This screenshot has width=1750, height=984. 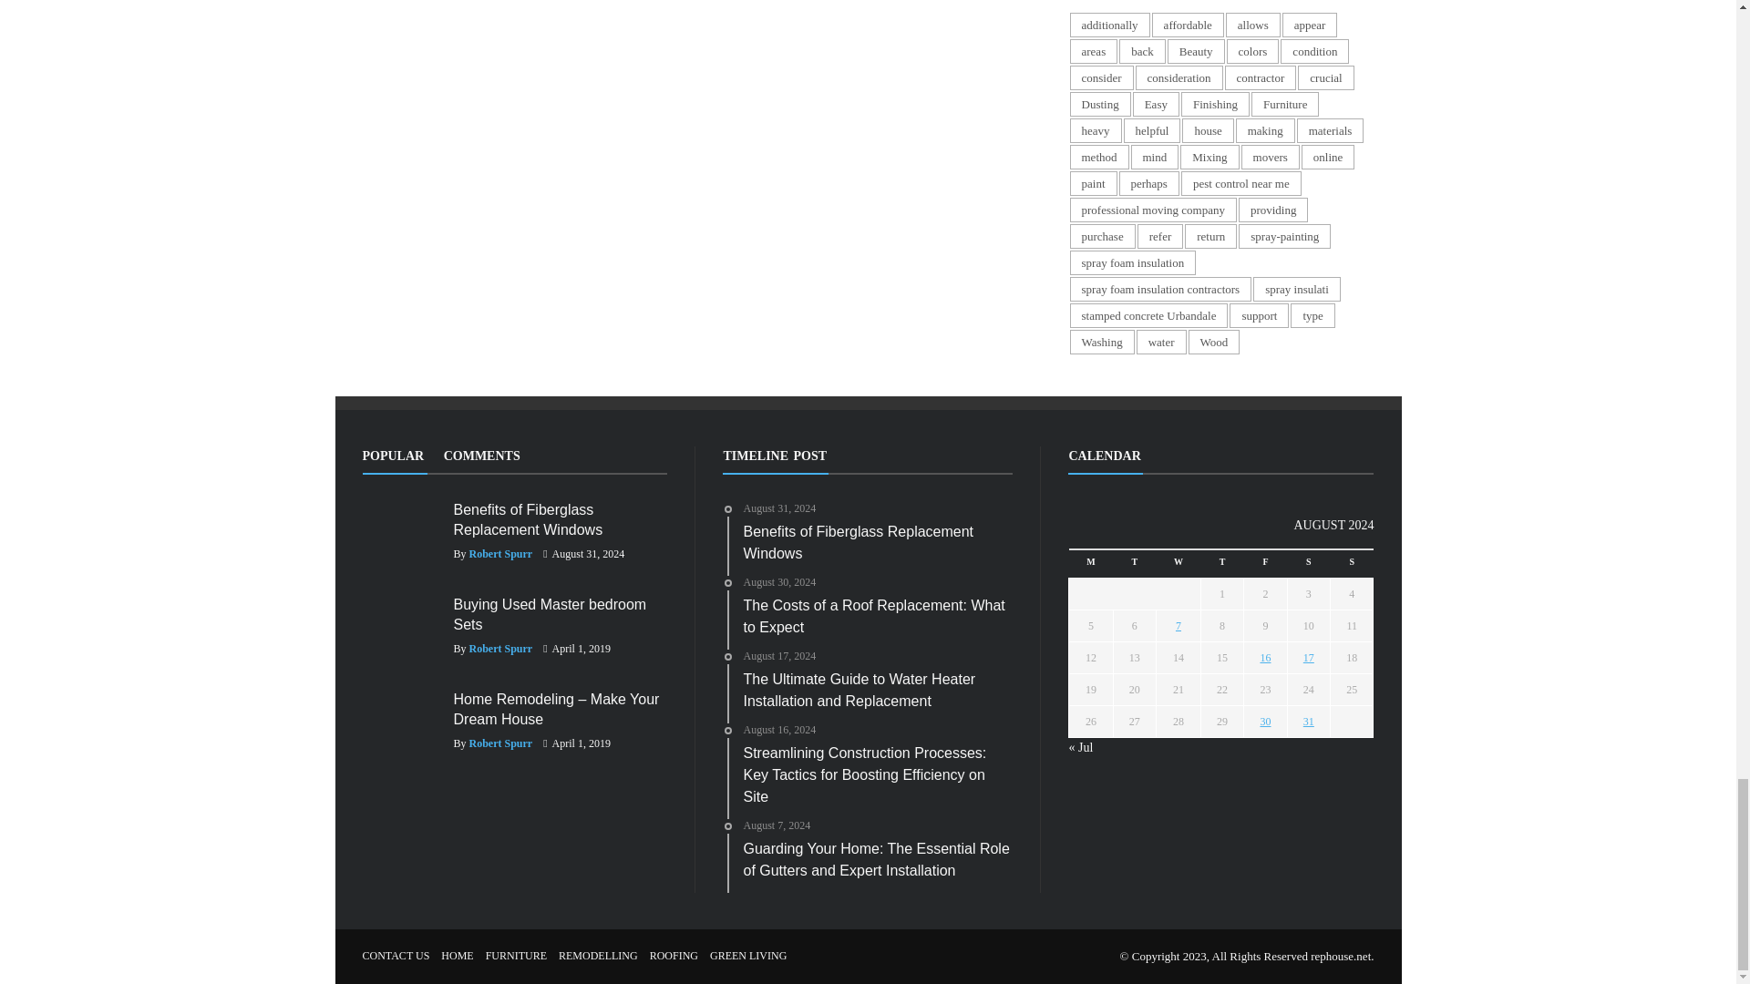 What do you see at coordinates (1308, 563) in the screenshot?
I see `Saturday` at bounding box center [1308, 563].